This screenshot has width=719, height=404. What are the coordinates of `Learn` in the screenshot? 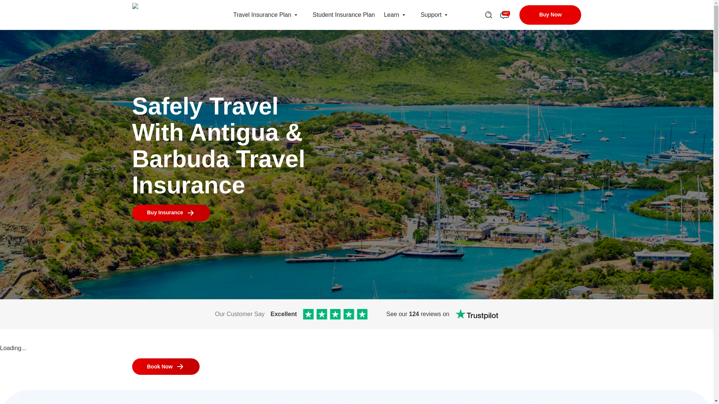 It's located at (404, 15).